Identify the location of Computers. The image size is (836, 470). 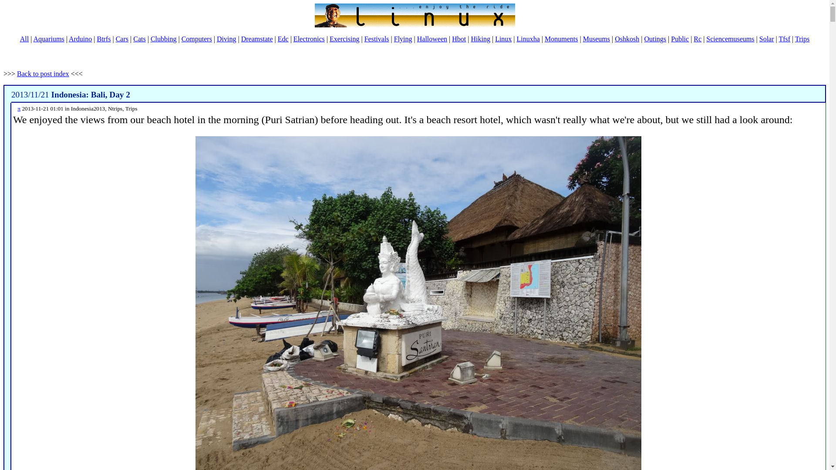
(197, 39).